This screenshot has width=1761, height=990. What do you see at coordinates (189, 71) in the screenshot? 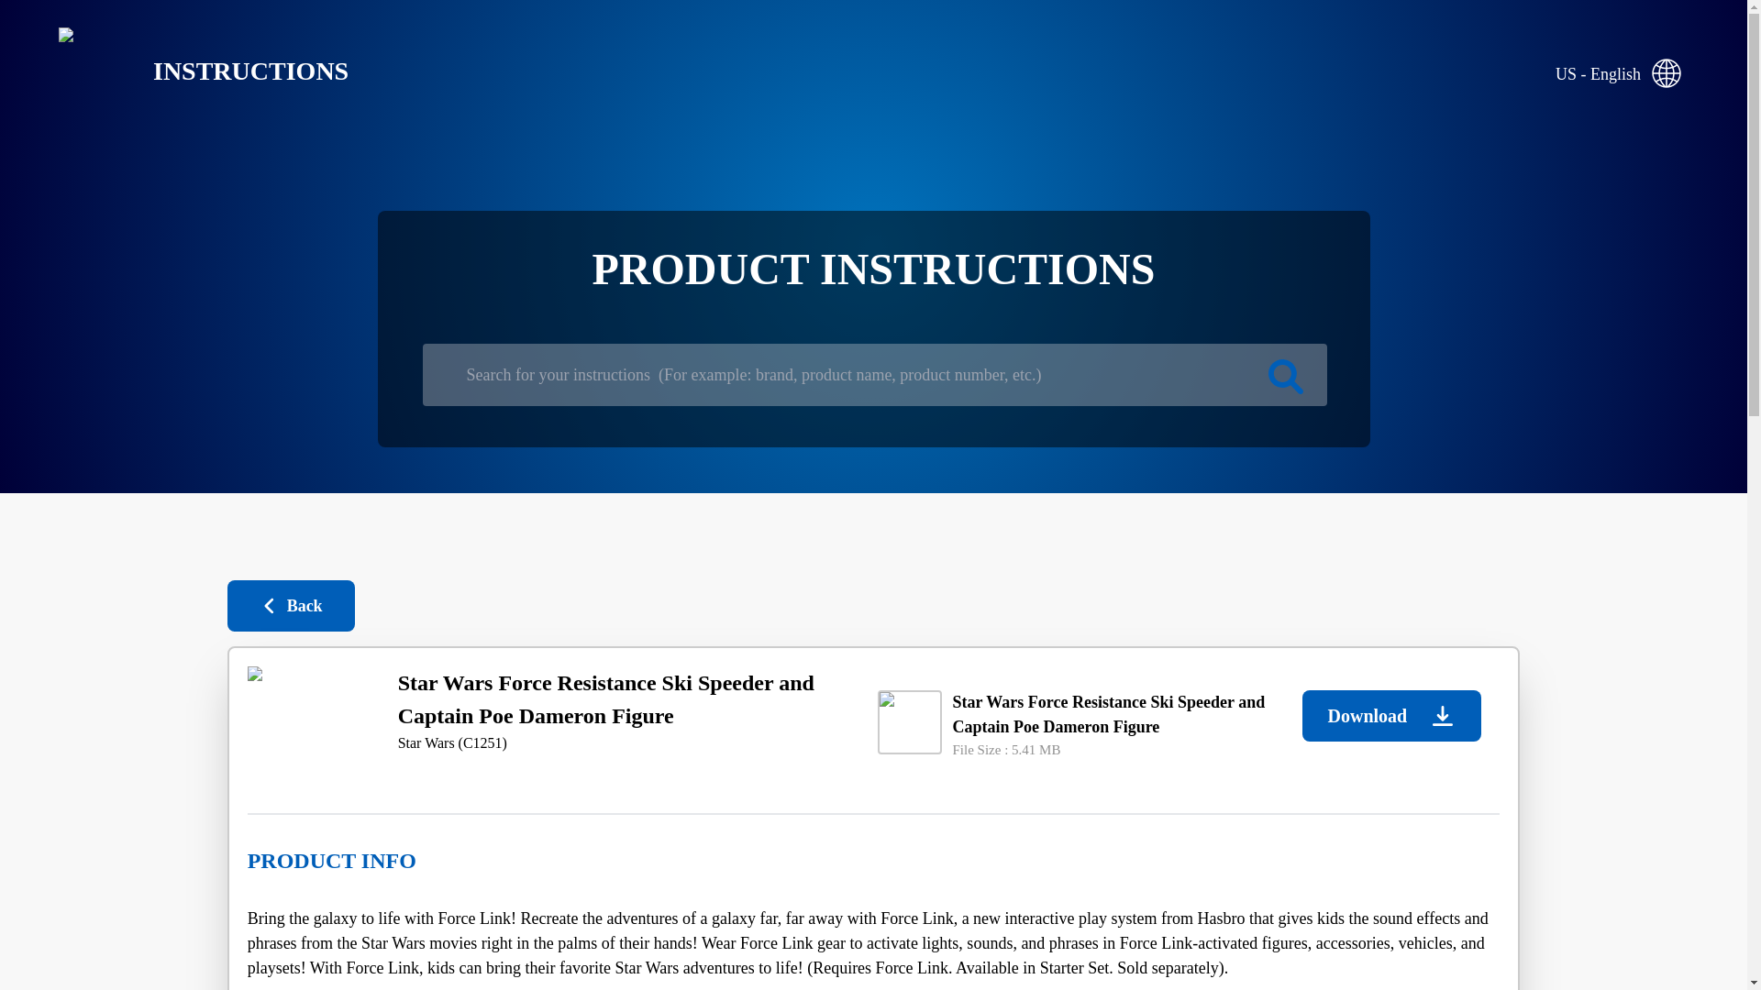
I see `INSTRUCTIONS` at bounding box center [189, 71].